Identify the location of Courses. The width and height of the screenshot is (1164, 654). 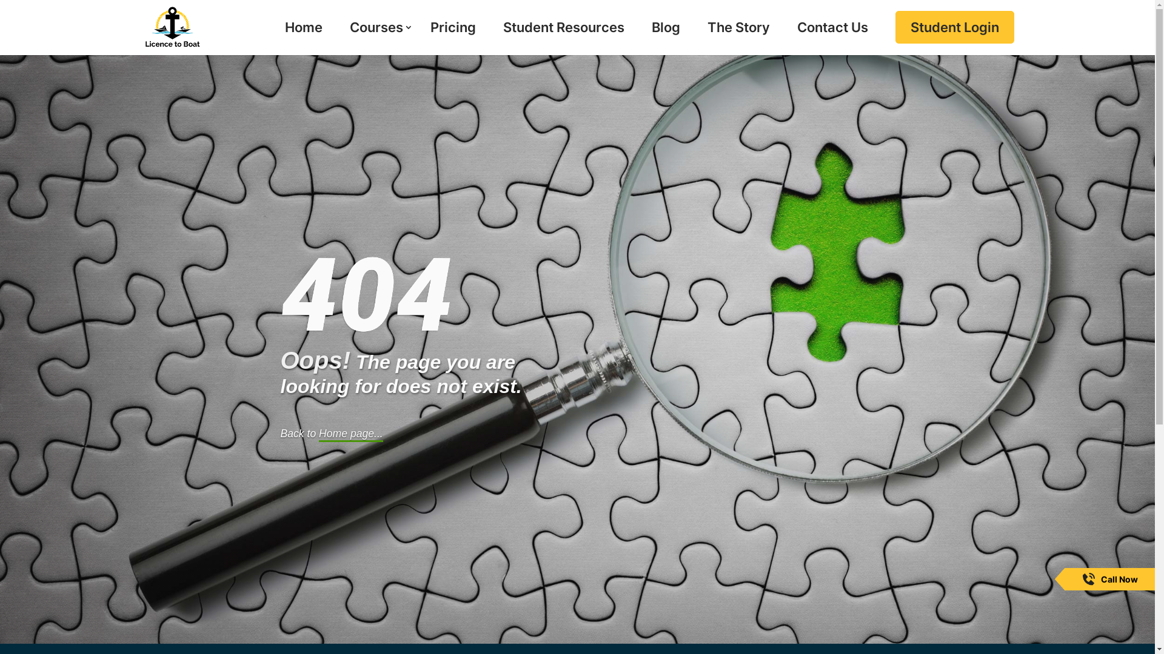
(376, 38).